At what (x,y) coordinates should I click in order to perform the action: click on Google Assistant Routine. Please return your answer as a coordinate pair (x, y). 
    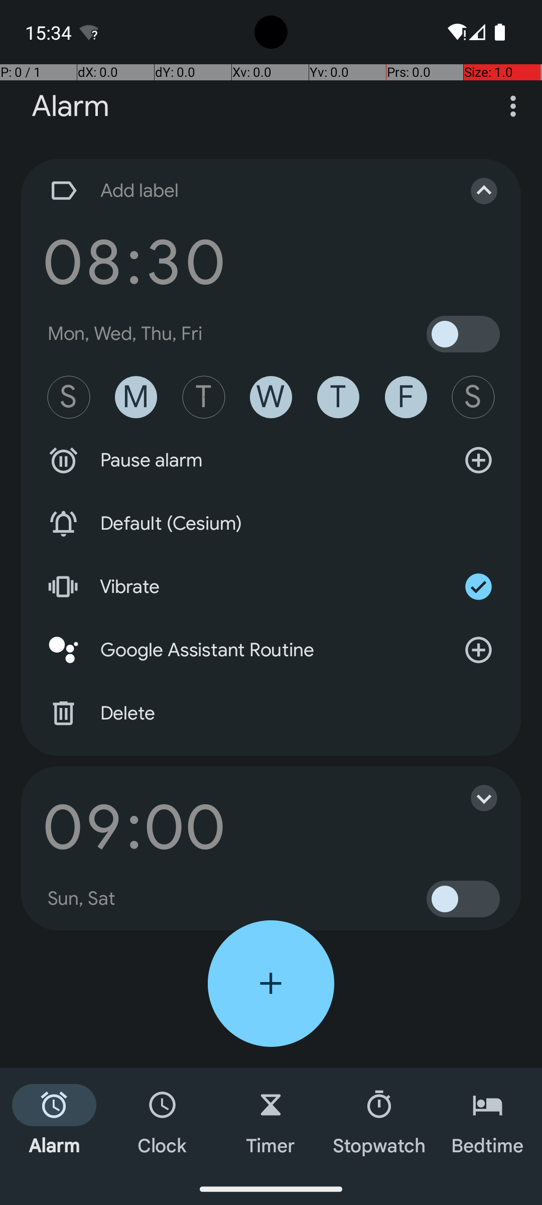
    Looking at the image, I should click on (271, 650).